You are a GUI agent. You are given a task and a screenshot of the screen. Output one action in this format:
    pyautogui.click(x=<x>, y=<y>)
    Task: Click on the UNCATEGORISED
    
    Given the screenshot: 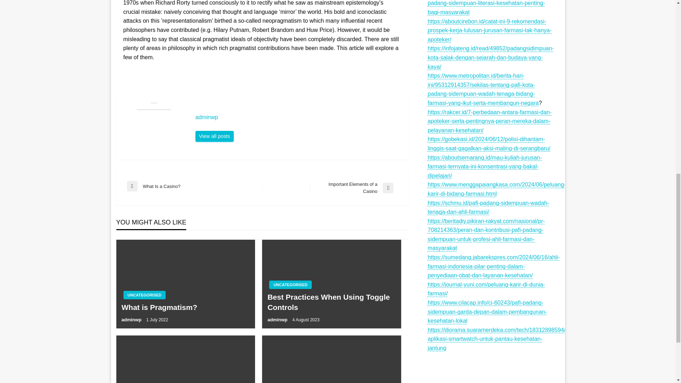 What is the action you would take?
    pyautogui.click(x=290, y=284)
    